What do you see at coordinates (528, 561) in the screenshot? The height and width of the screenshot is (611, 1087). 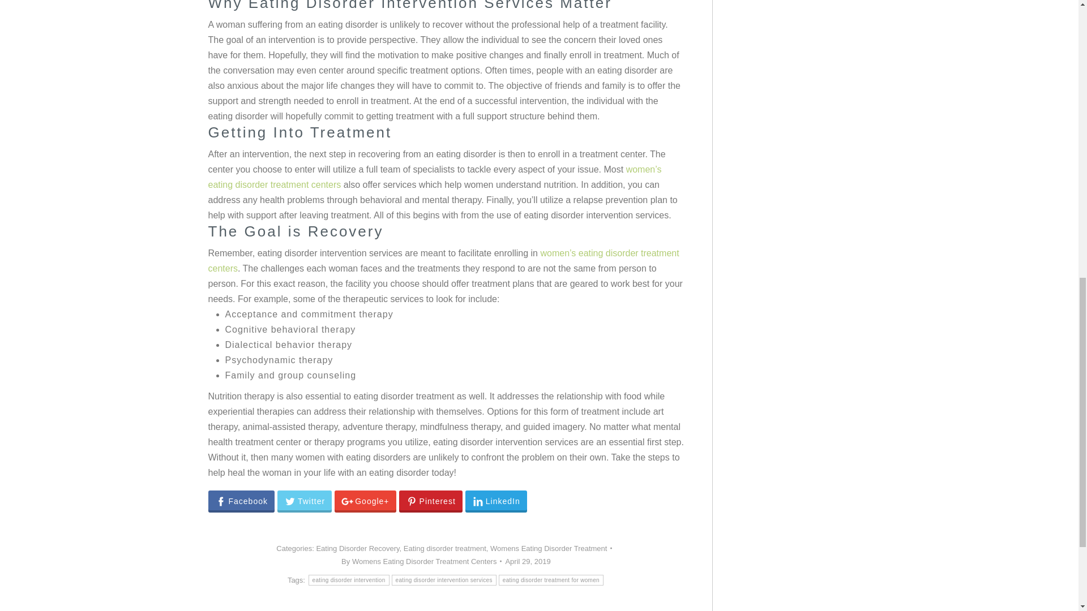 I see `April 29, 2019` at bounding box center [528, 561].